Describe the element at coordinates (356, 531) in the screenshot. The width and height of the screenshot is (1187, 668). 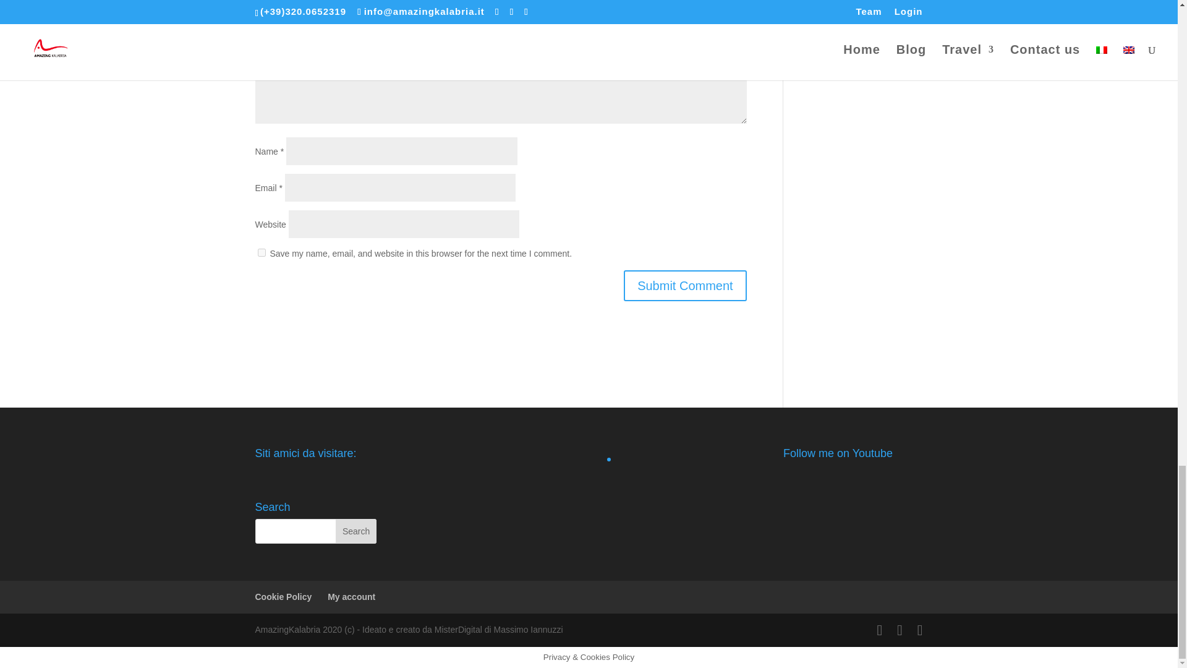
I see `Search` at that location.